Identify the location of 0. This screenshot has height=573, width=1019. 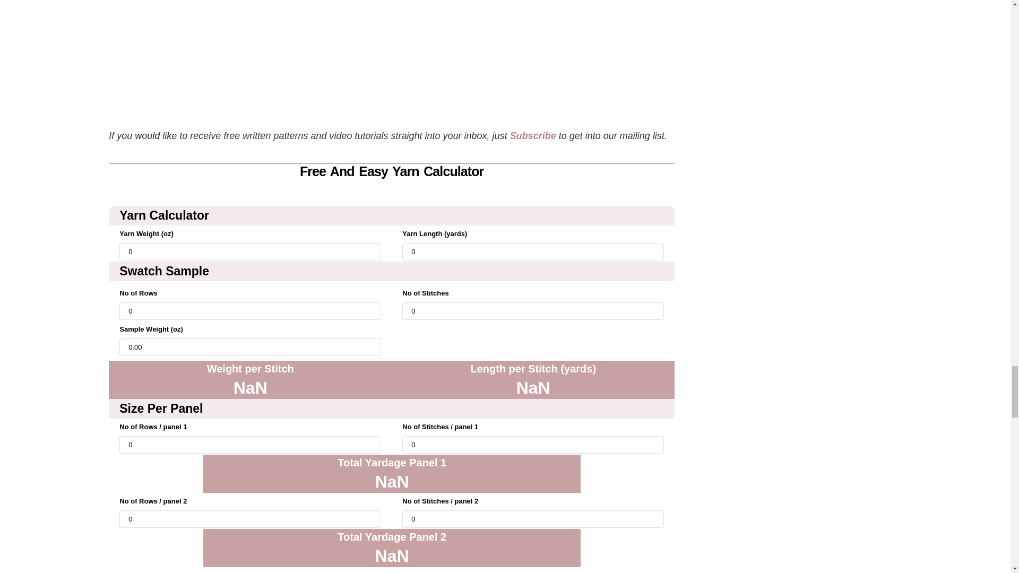
(250, 519).